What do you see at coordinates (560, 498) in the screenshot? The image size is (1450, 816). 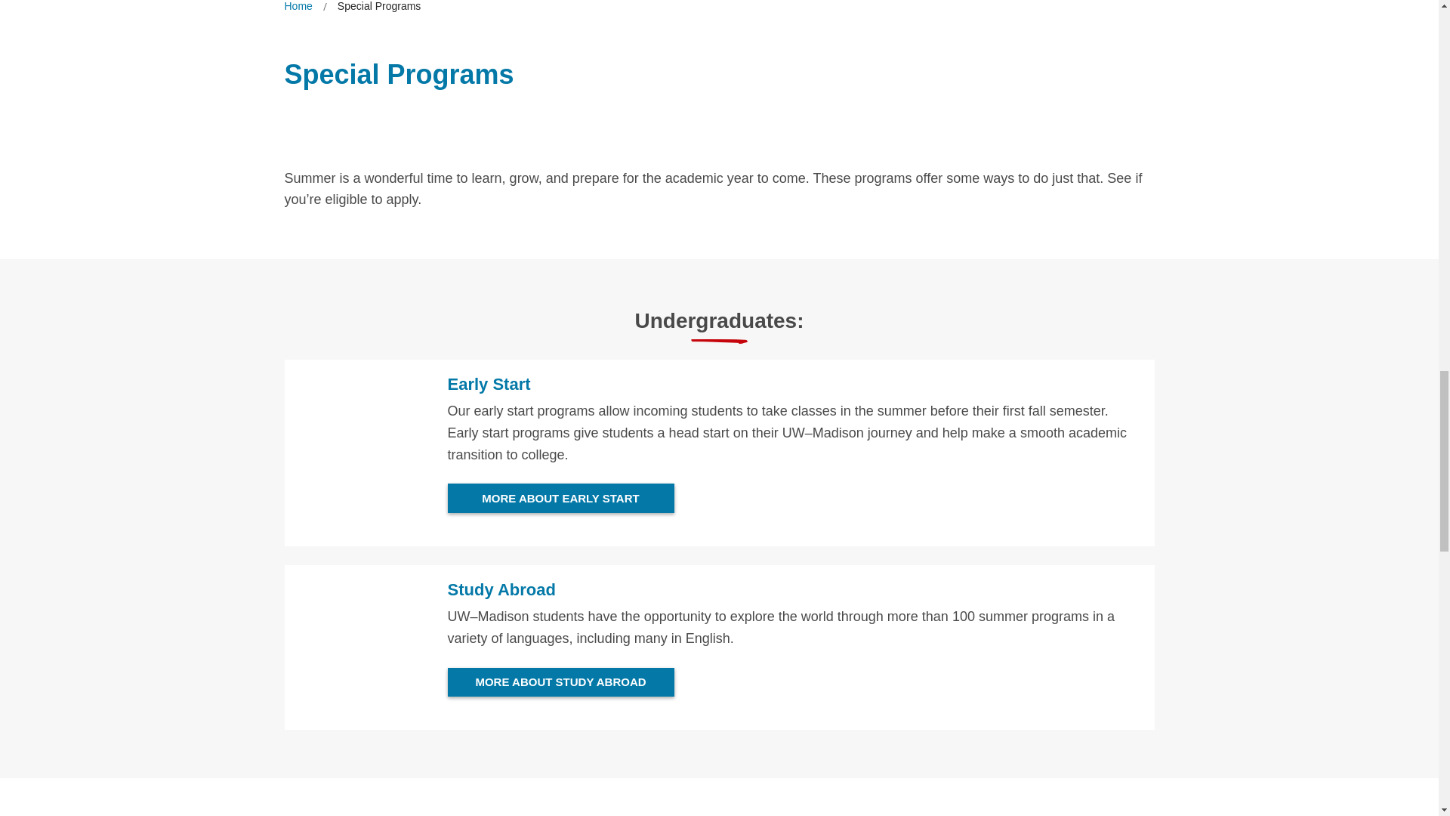 I see `MORE ABOUT EARLY START` at bounding box center [560, 498].